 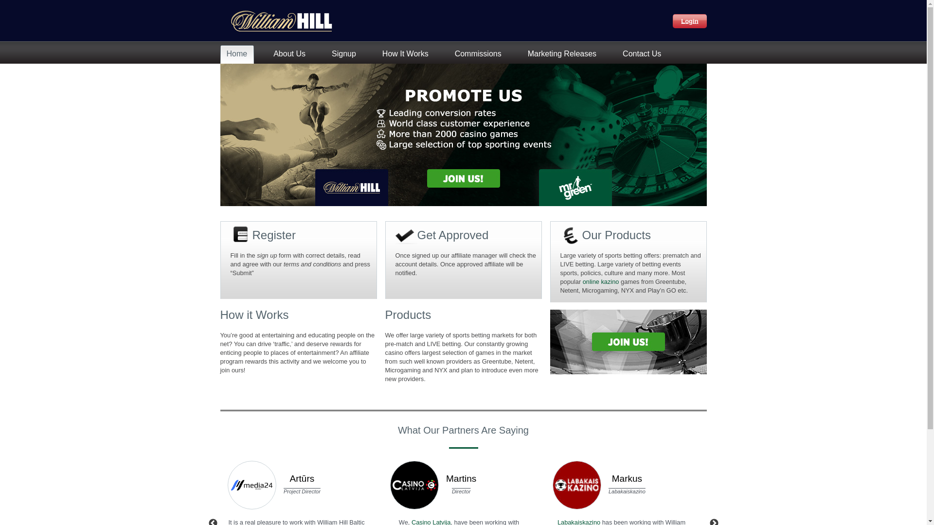 What do you see at coordinates (292, 54) in the screenshot?
I see `About Us` at bounding box center [292, 54].